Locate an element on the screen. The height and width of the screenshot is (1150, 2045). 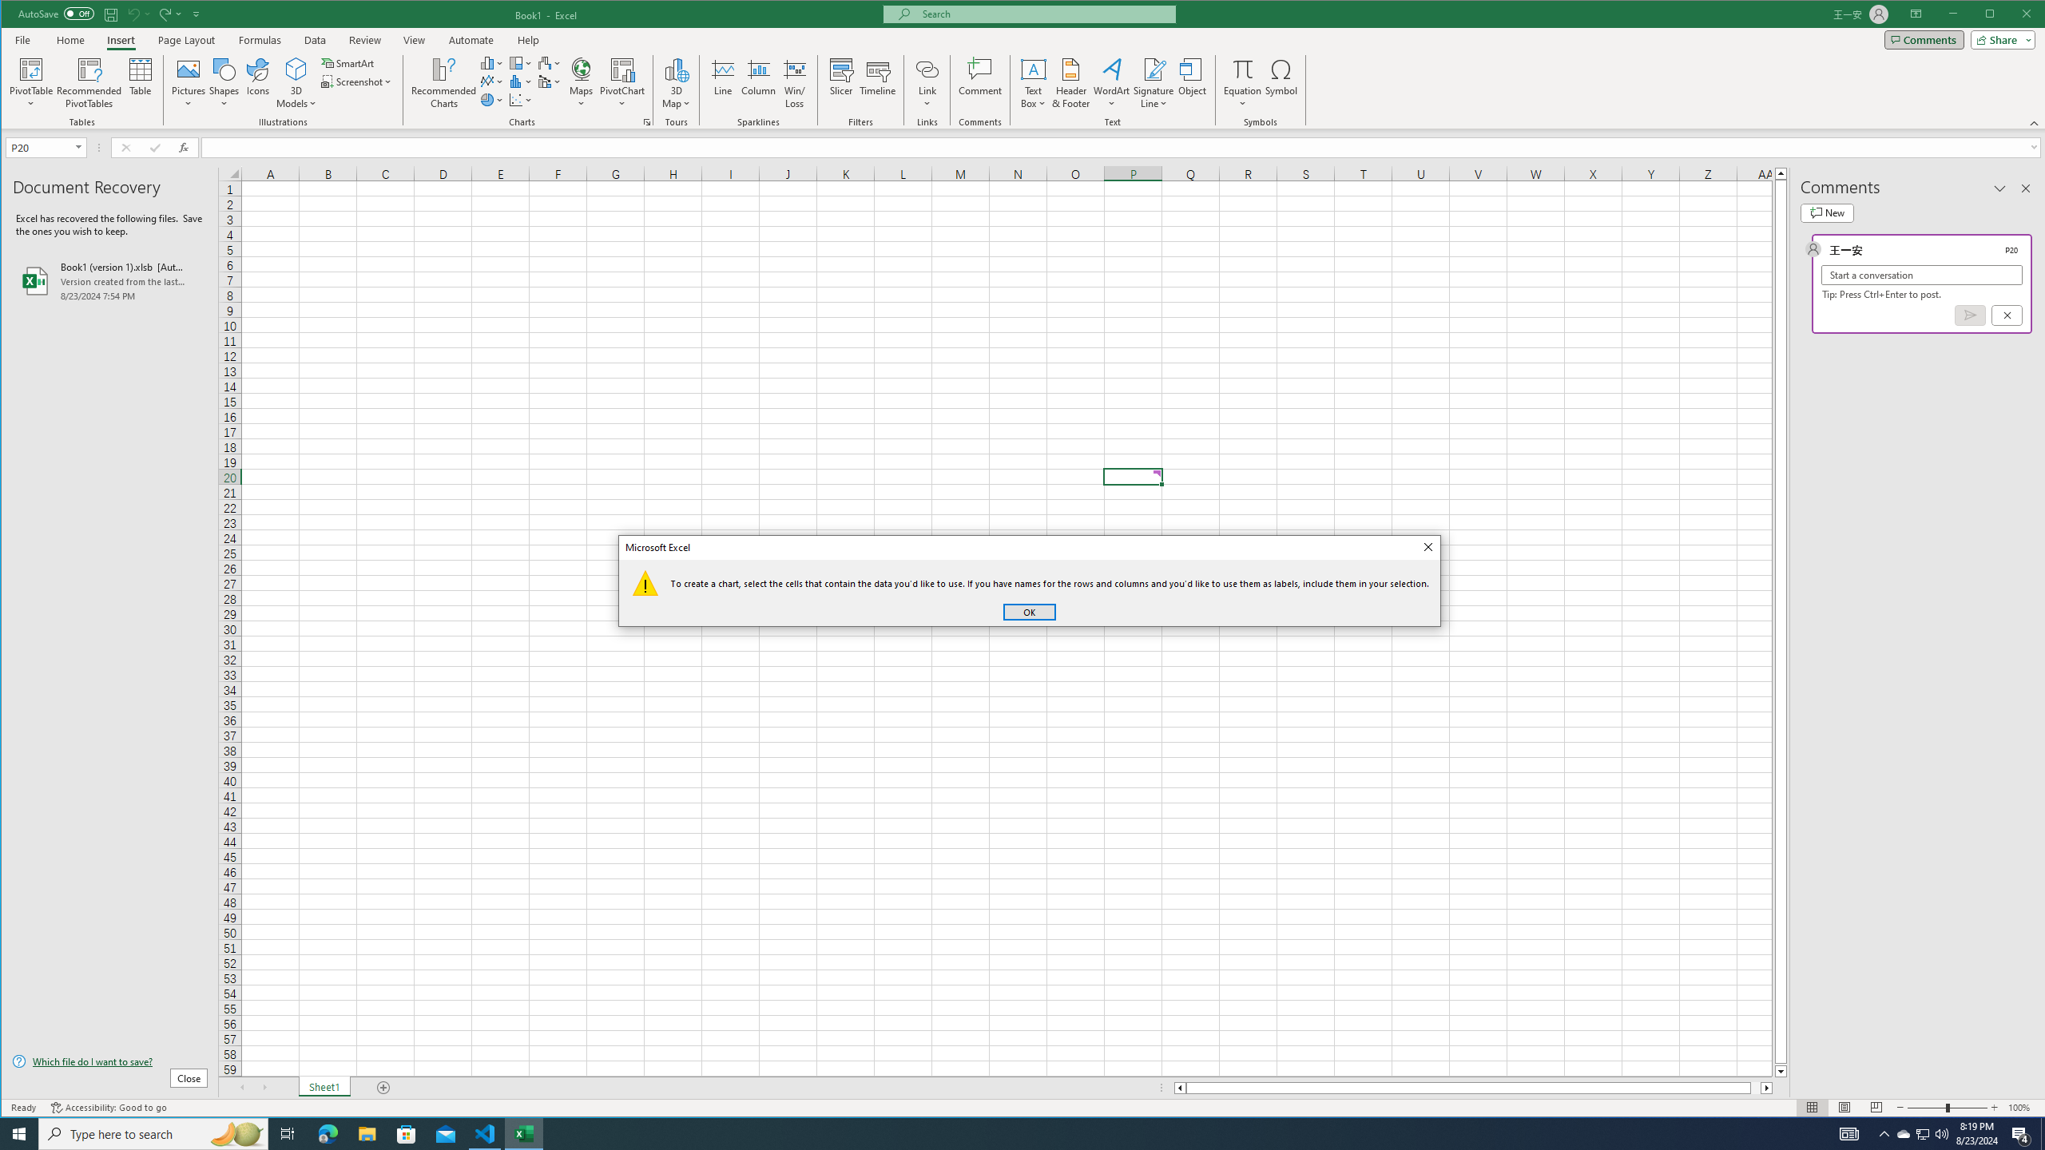
OK is located at coordinates (1029, 612).